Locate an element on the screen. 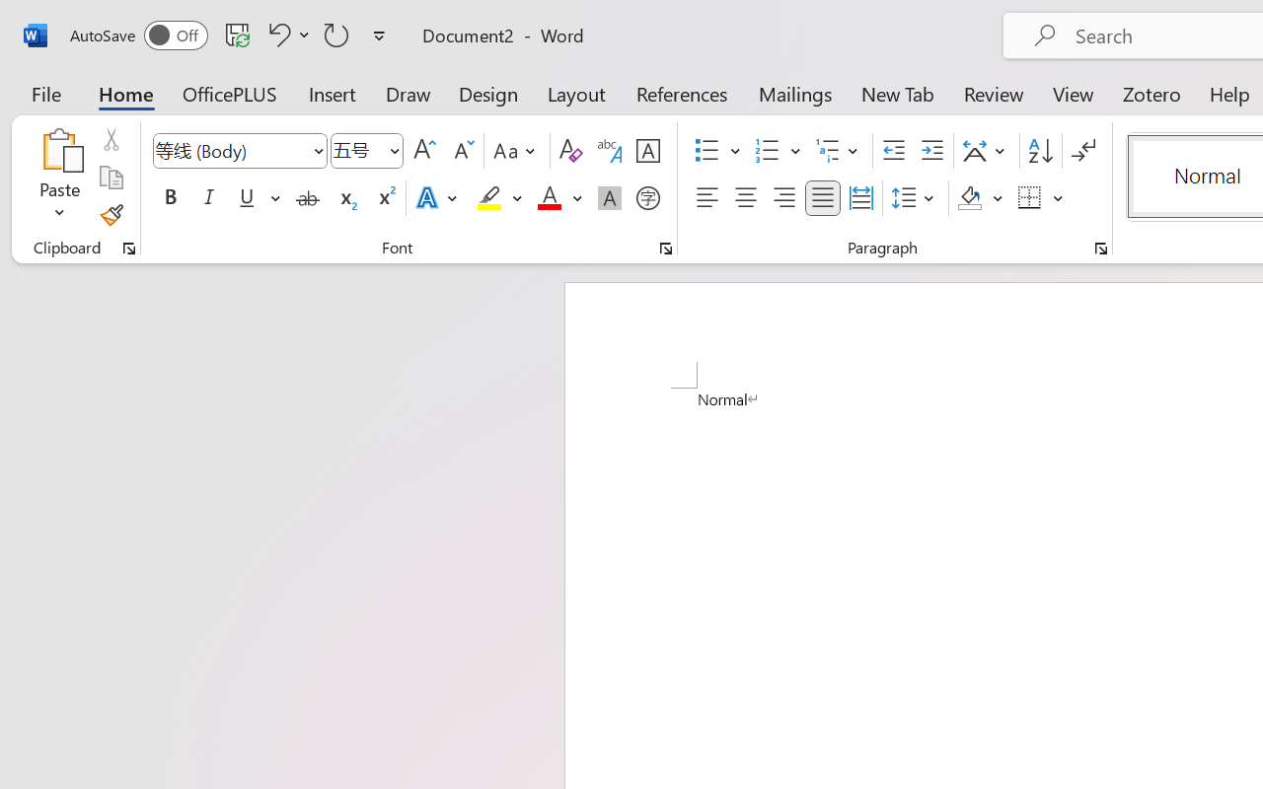  Font Size is located at coordinates (367, 151).